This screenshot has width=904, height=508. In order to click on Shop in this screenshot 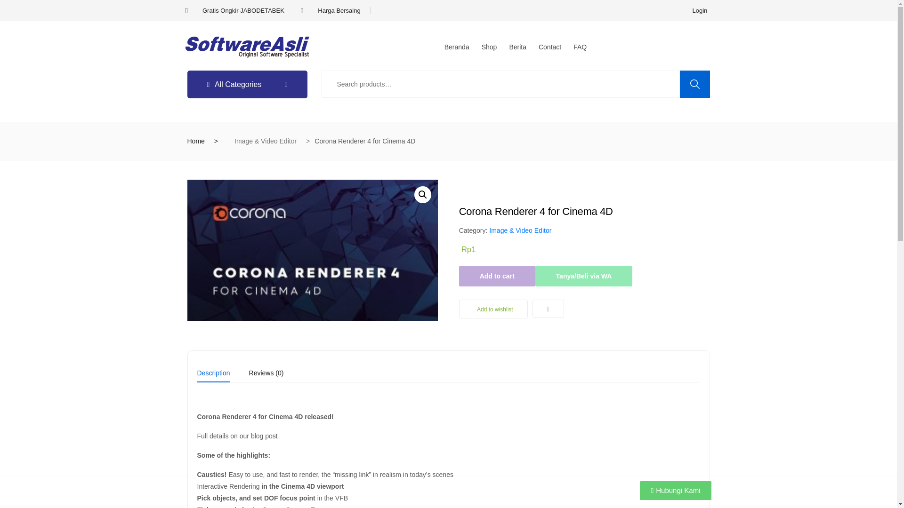, I will do `click(489, 47)`.